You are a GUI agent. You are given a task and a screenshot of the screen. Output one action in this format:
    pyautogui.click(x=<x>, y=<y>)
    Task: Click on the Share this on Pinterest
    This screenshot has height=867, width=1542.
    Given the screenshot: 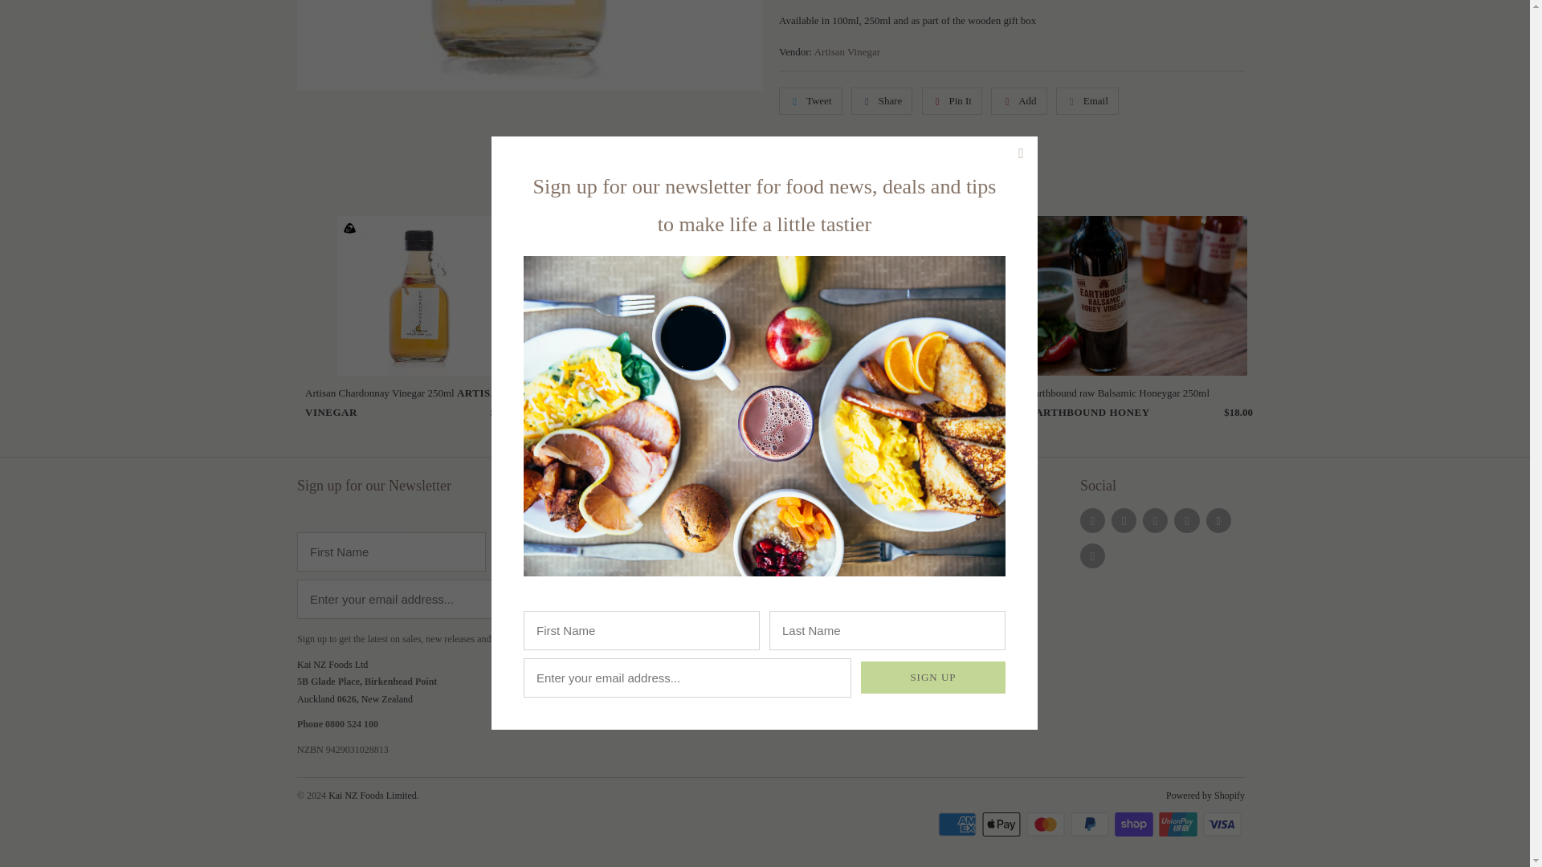 What is the action you would take?
    pyautogui.click(x=953, y=101)
    